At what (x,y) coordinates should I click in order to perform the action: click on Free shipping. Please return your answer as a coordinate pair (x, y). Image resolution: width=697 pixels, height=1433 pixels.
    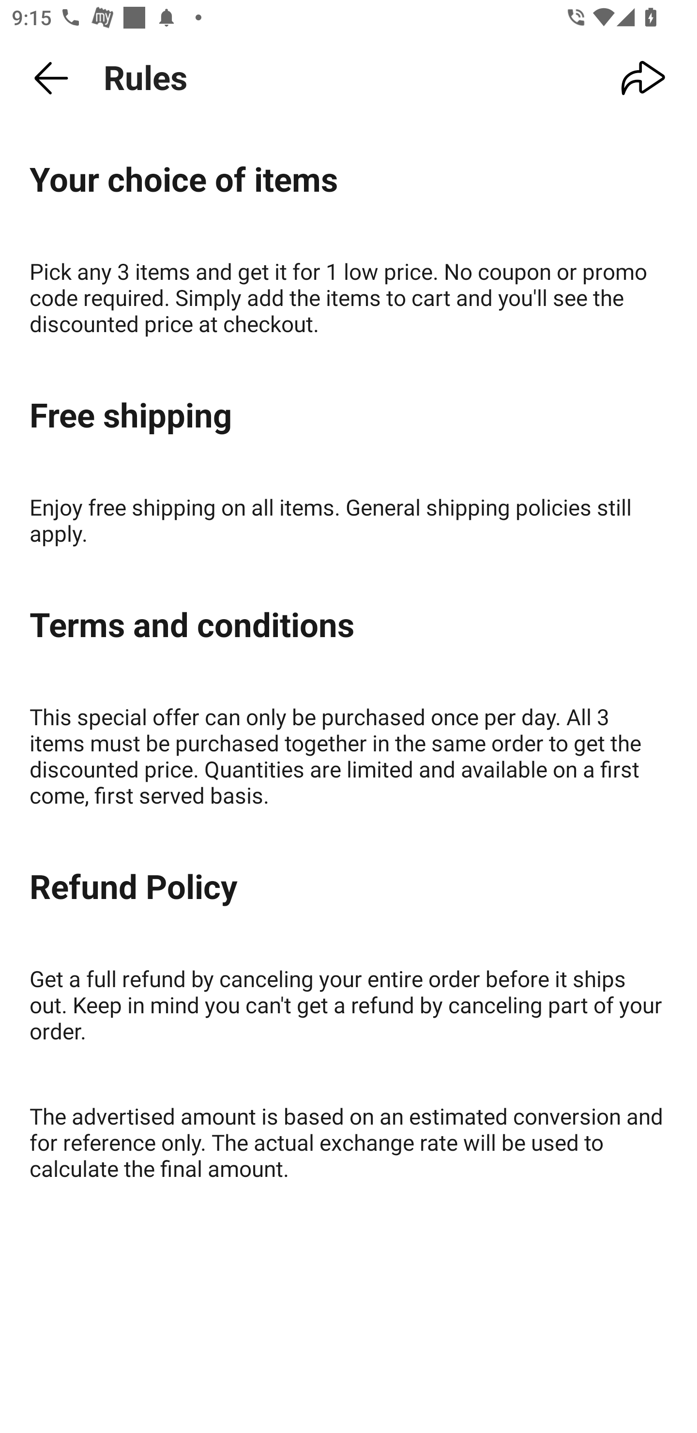
    Looking at the image, I should click on (348, 416).